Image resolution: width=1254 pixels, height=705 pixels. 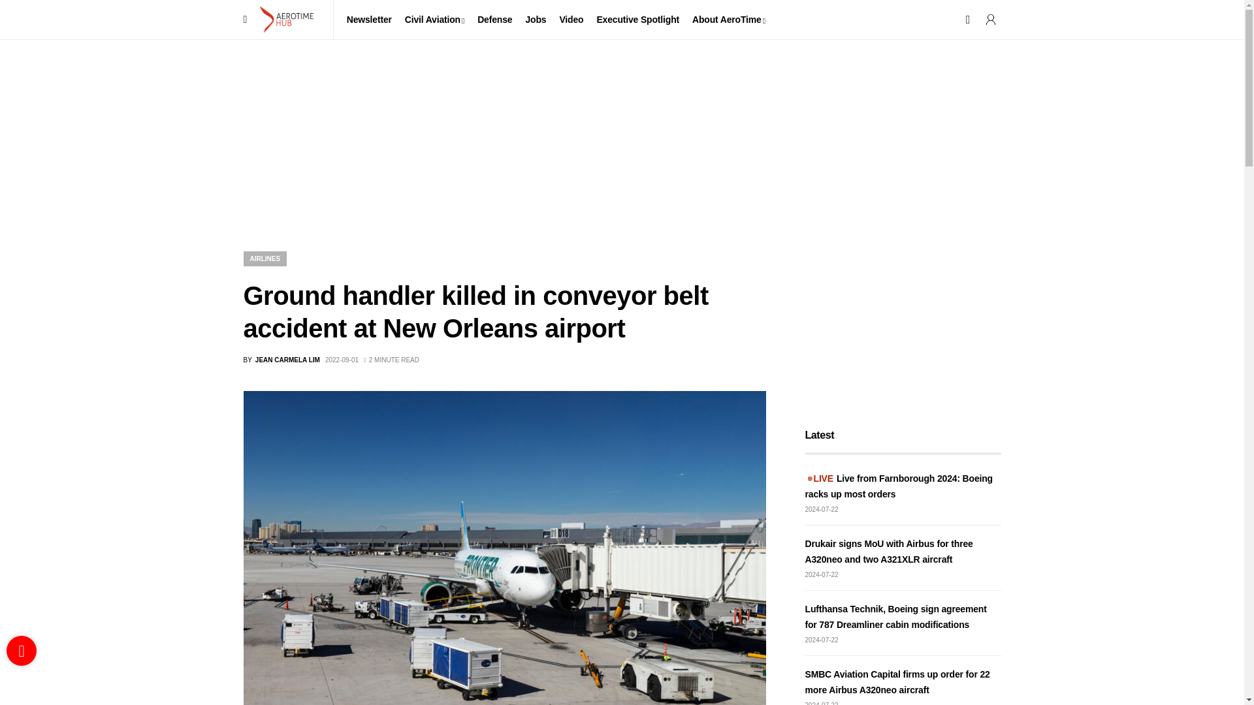 What do you see at coordinates (369, 20) in the screenshot?
I see `Newsletter` at bounding box center [369, 20].